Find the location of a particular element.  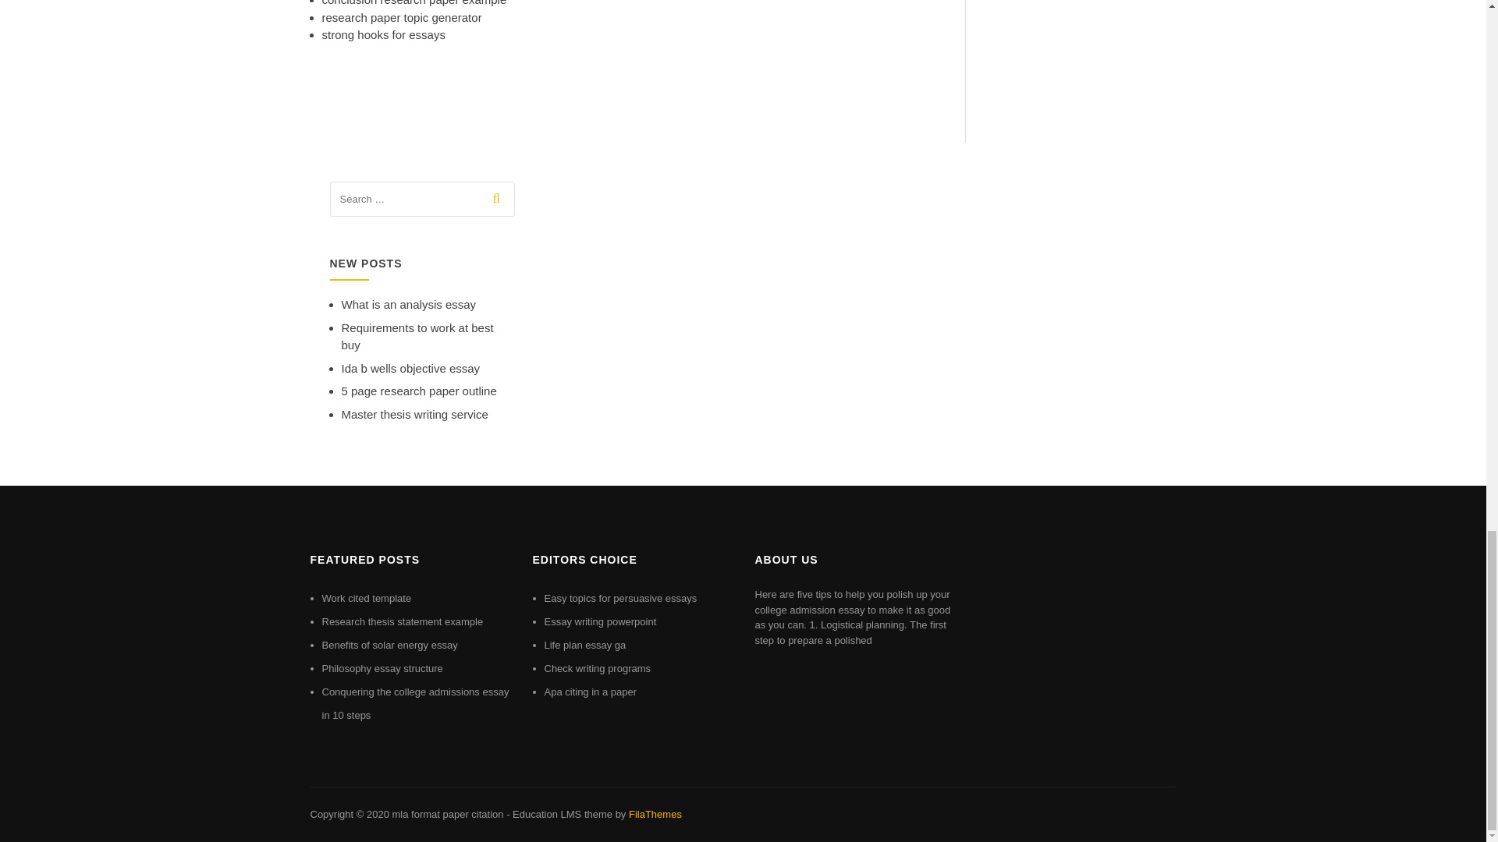

Requirements to work at best buy is located at coordinates (417, 337).